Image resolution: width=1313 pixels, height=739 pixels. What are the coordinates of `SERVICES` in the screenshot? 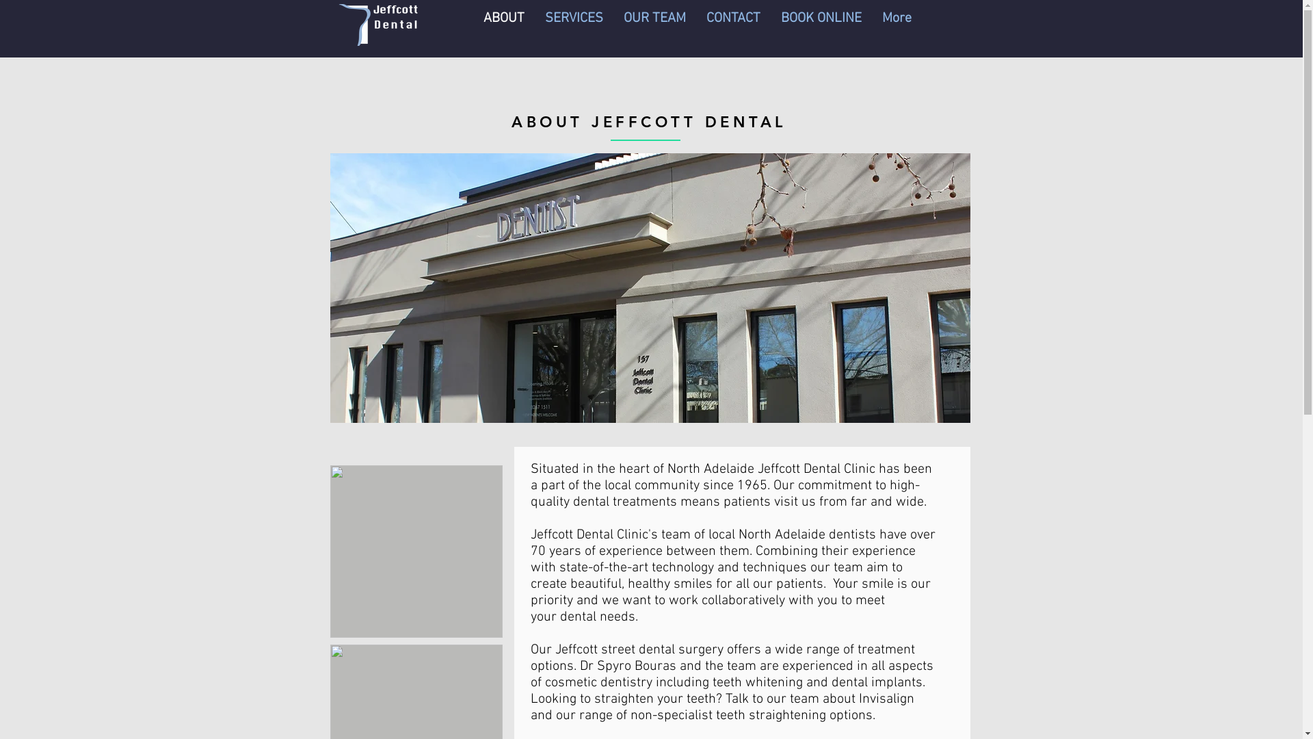 It's located at (574, 25).